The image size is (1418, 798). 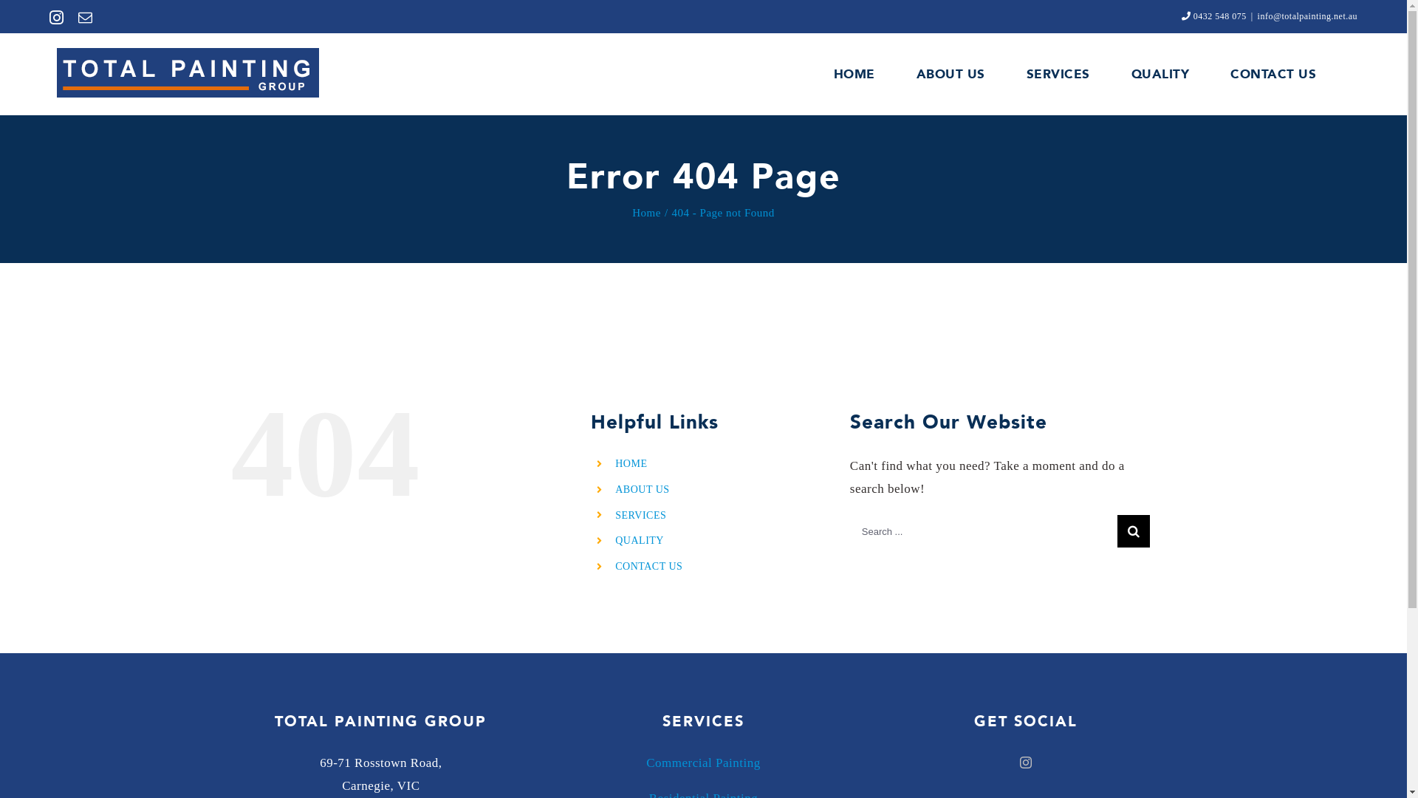 What do you see at coordinates (703, 763) in the screenshot?
I see `Commercial Painting` at bounding box center [703, 763].